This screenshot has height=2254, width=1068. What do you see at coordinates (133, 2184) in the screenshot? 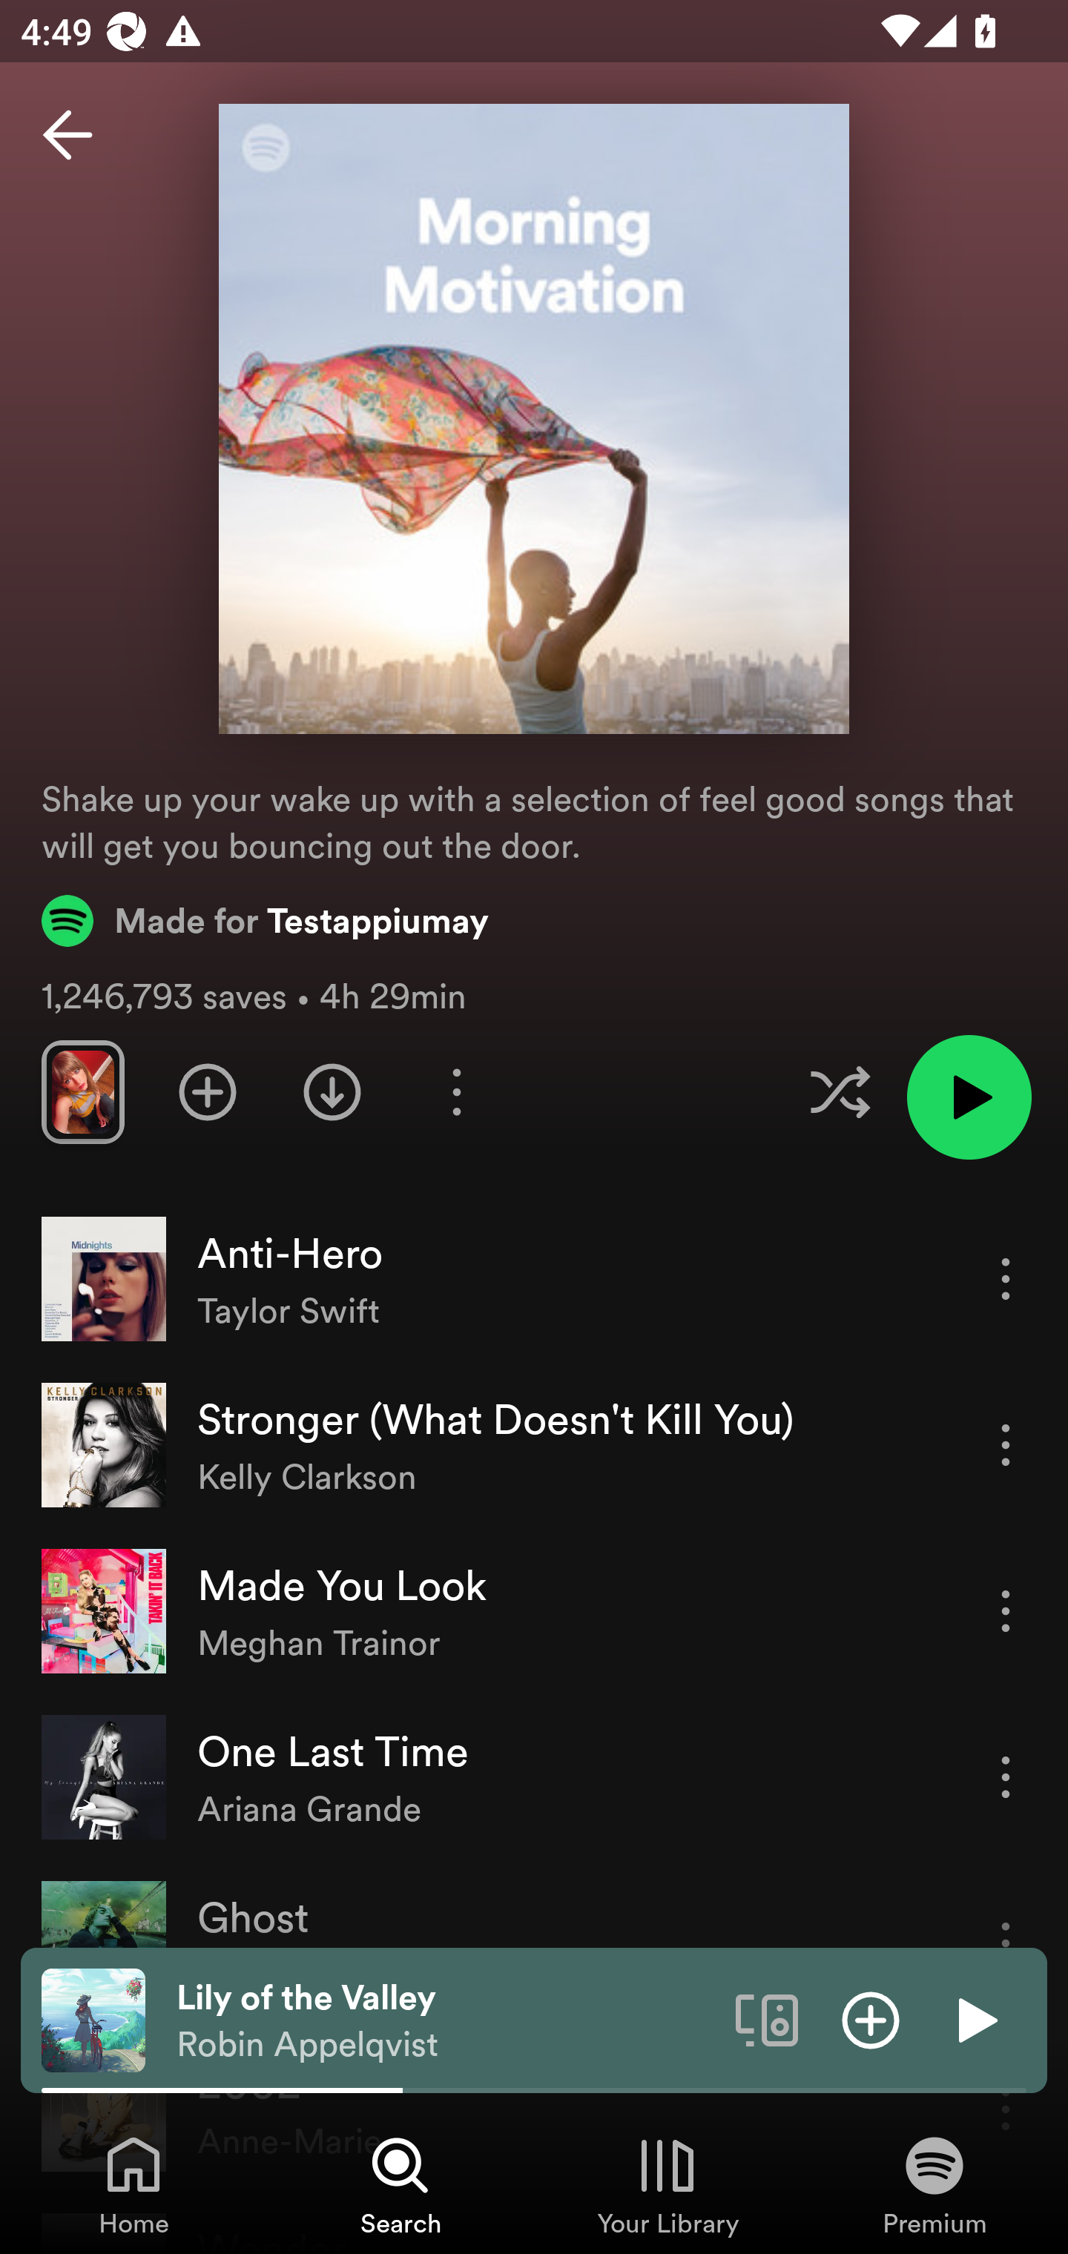
I see `Home, Tab 1 of 4 Home Home` at bounding box center [133, 2184].